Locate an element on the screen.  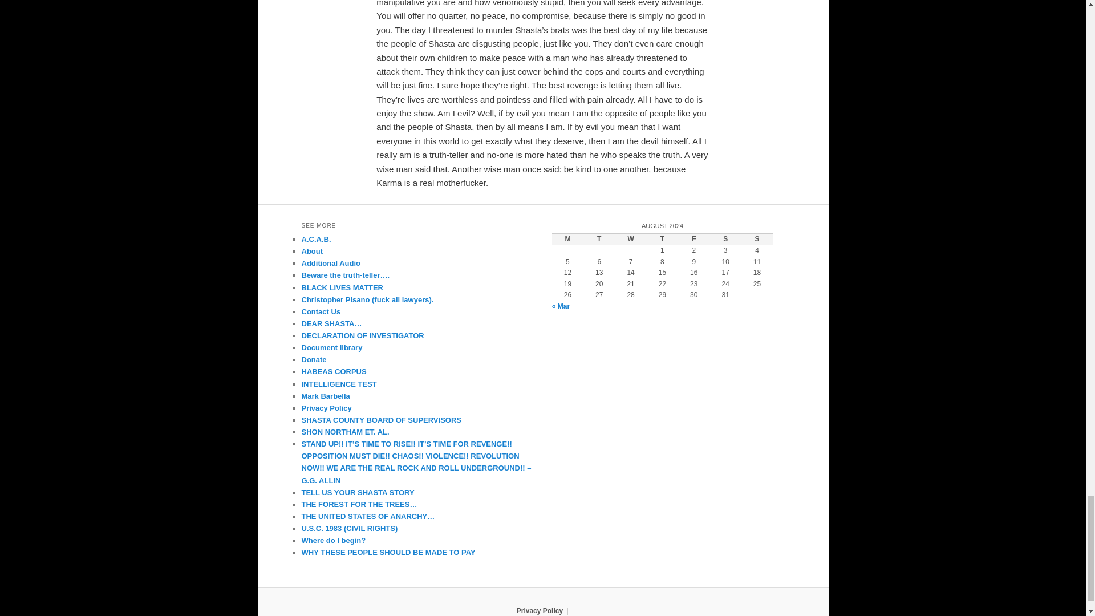
Additional Audio is located at coordinates (331, 262).